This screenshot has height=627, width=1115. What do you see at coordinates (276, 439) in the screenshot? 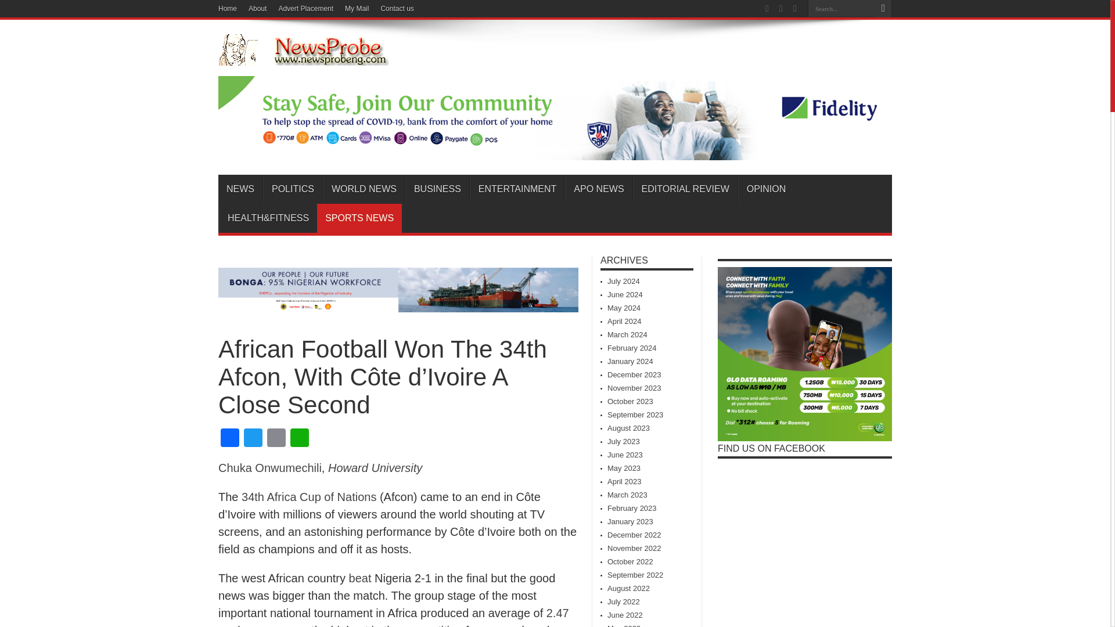
I see `Email` at bounding box center [276, 439].